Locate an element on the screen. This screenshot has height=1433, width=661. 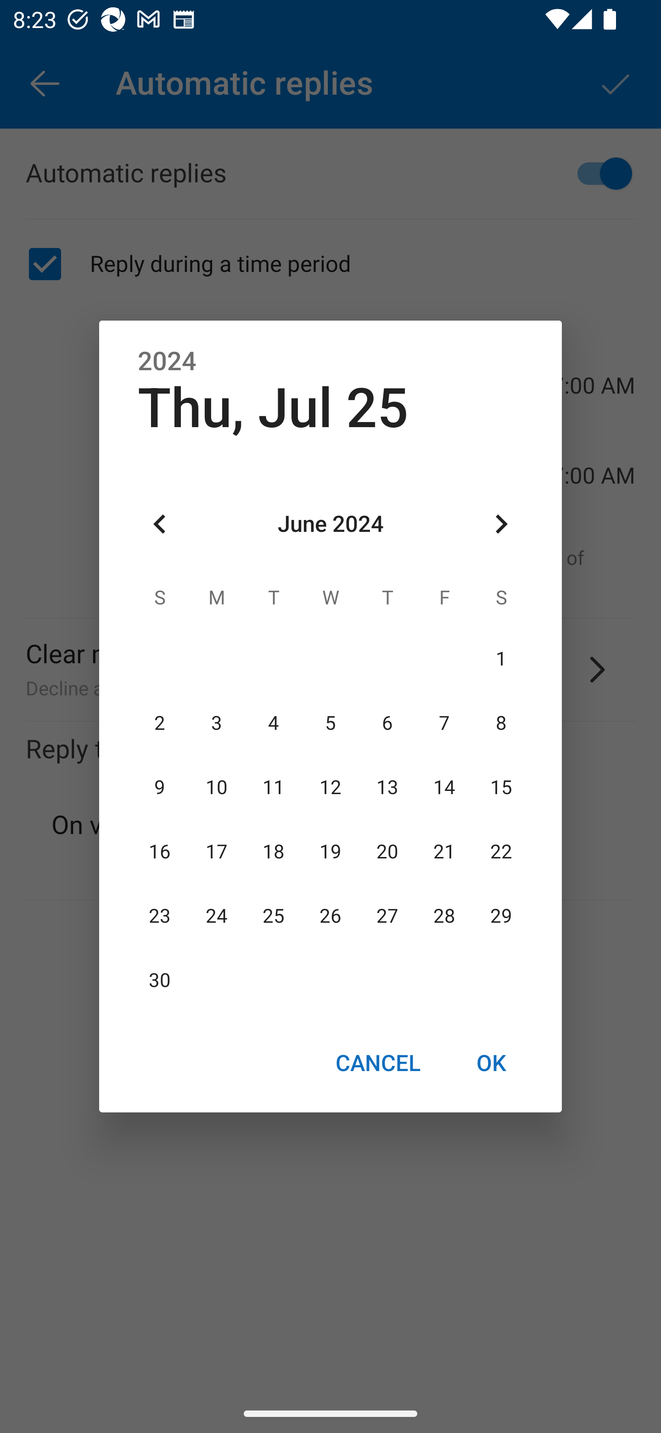
24 24 June 2024 is located at coordinates (217, 916).